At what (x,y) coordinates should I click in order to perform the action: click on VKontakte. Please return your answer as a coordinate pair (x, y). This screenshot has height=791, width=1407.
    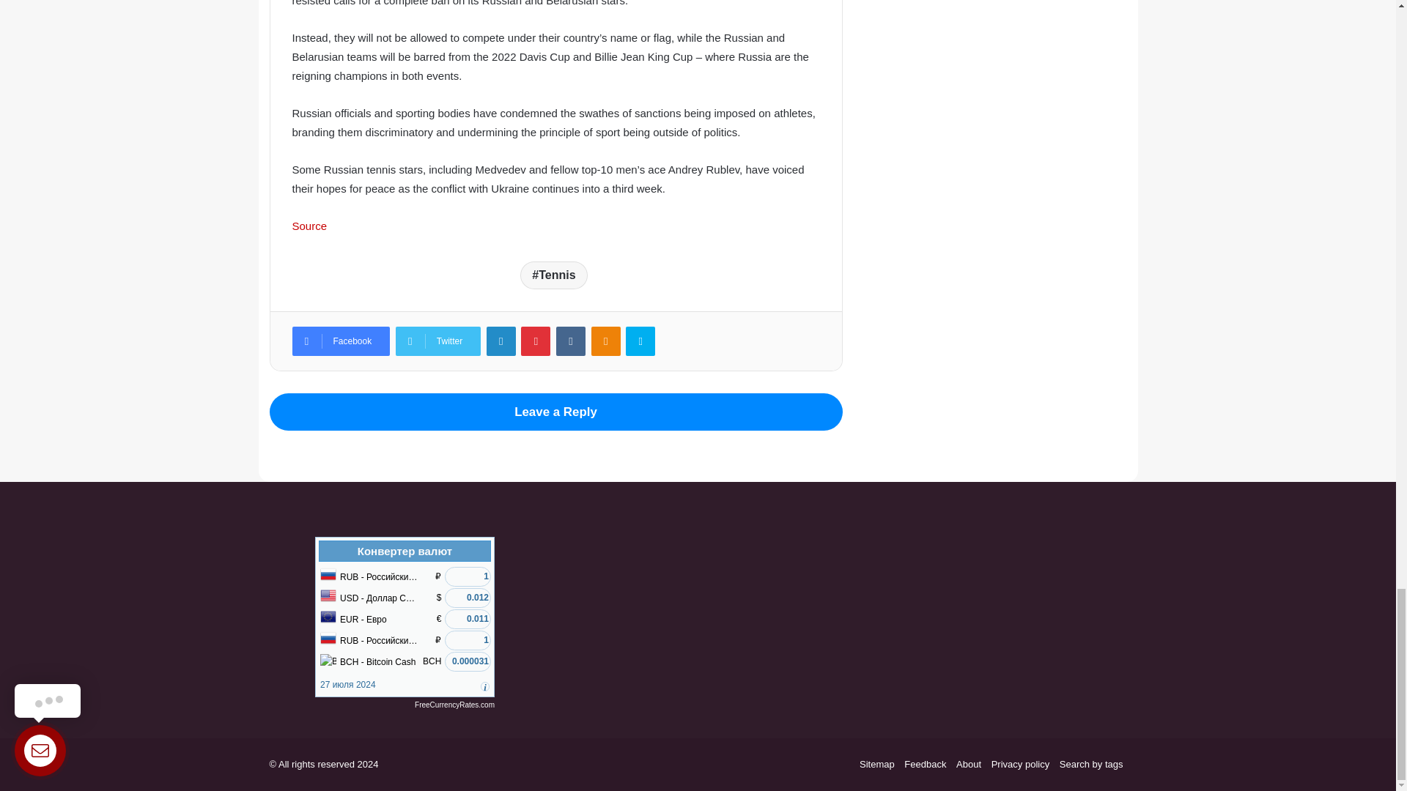
    Looking at the image, I should click on (570, 341).